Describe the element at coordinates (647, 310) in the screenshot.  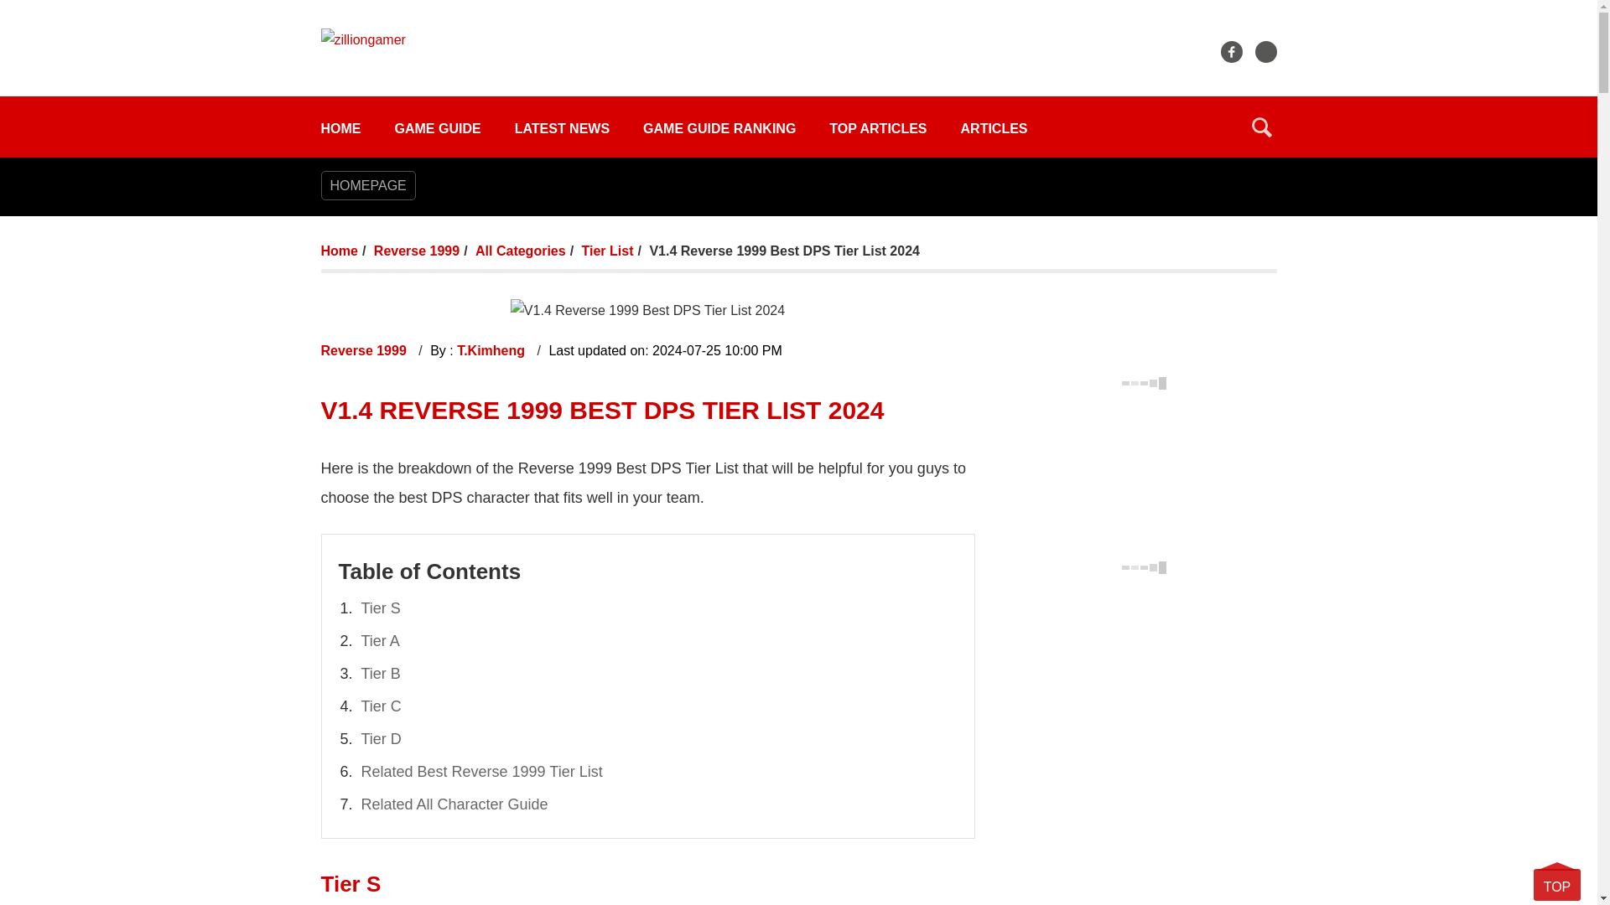
I see `V1.4 Reverse 1999 Best DPS Tier List 2024` at that location.